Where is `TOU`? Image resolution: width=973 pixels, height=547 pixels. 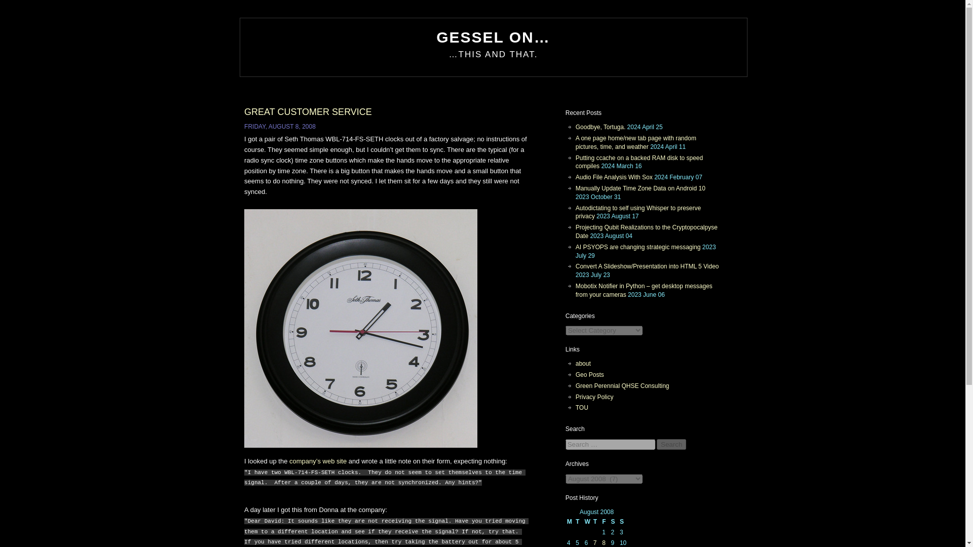
TOU is located at coordinates (582, 408).